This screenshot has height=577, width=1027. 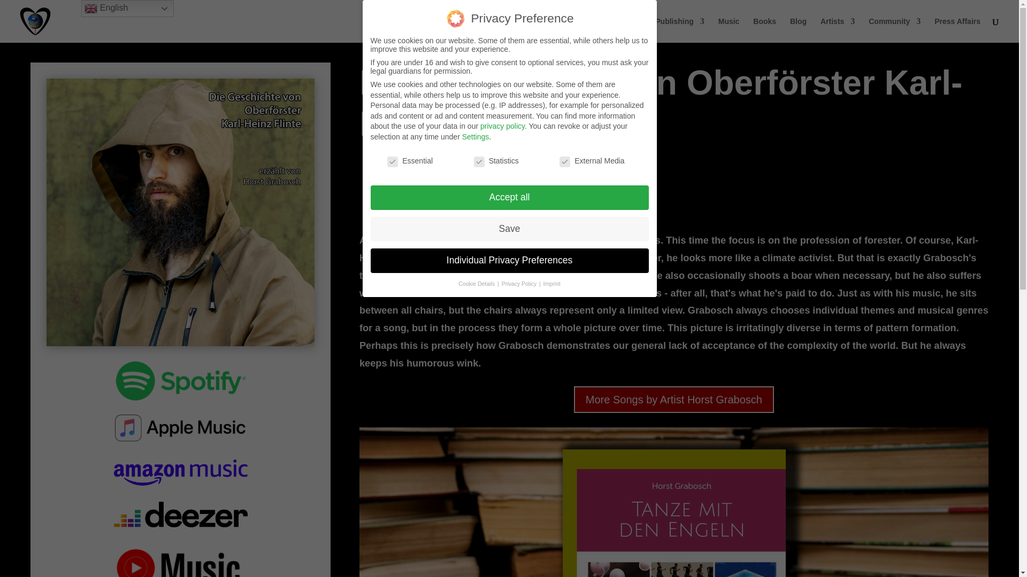 I want to click on Community, so click(x=894, y=30).